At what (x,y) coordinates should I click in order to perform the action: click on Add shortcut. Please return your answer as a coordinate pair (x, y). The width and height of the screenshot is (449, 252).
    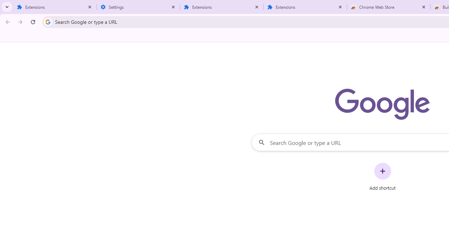
    Looking at the image, I should click on (382, 176).